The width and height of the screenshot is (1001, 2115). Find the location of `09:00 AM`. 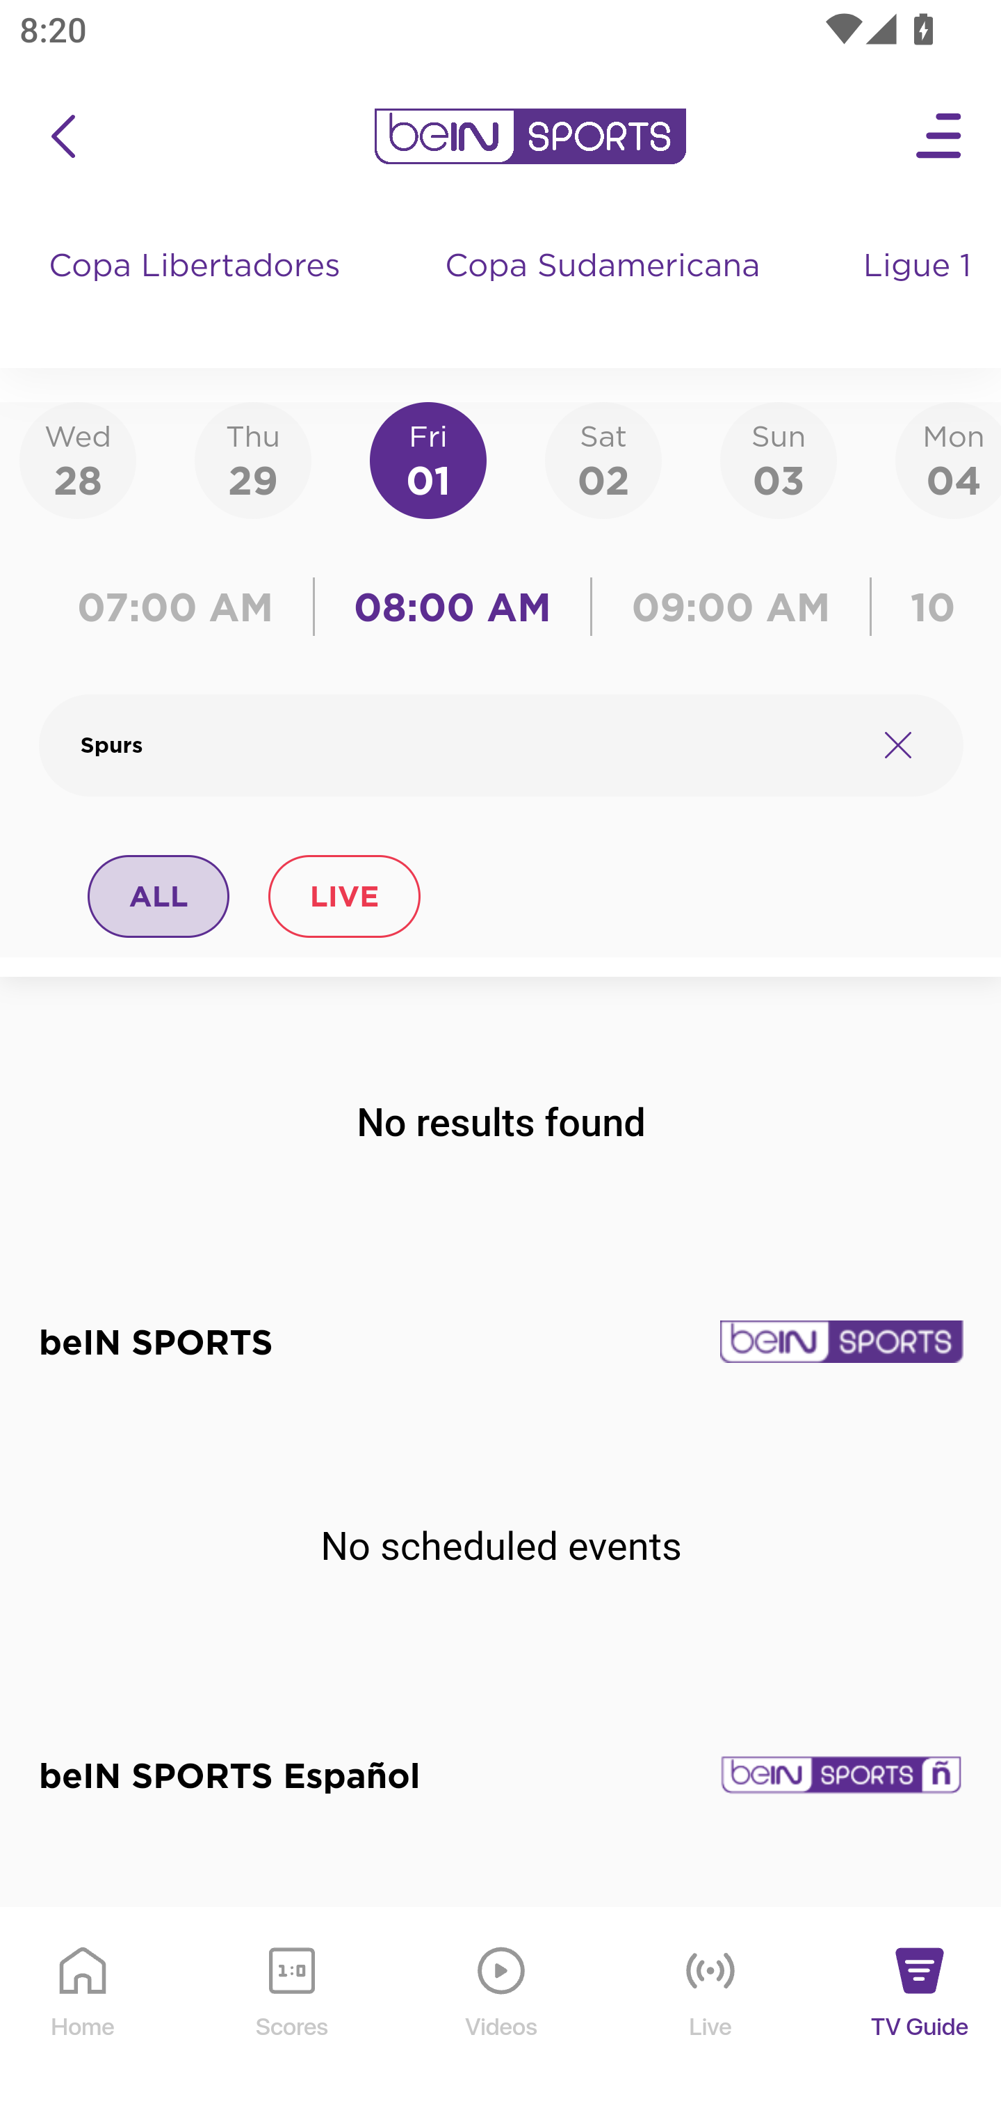

09:00 AM is located at coordinates (731, 607).